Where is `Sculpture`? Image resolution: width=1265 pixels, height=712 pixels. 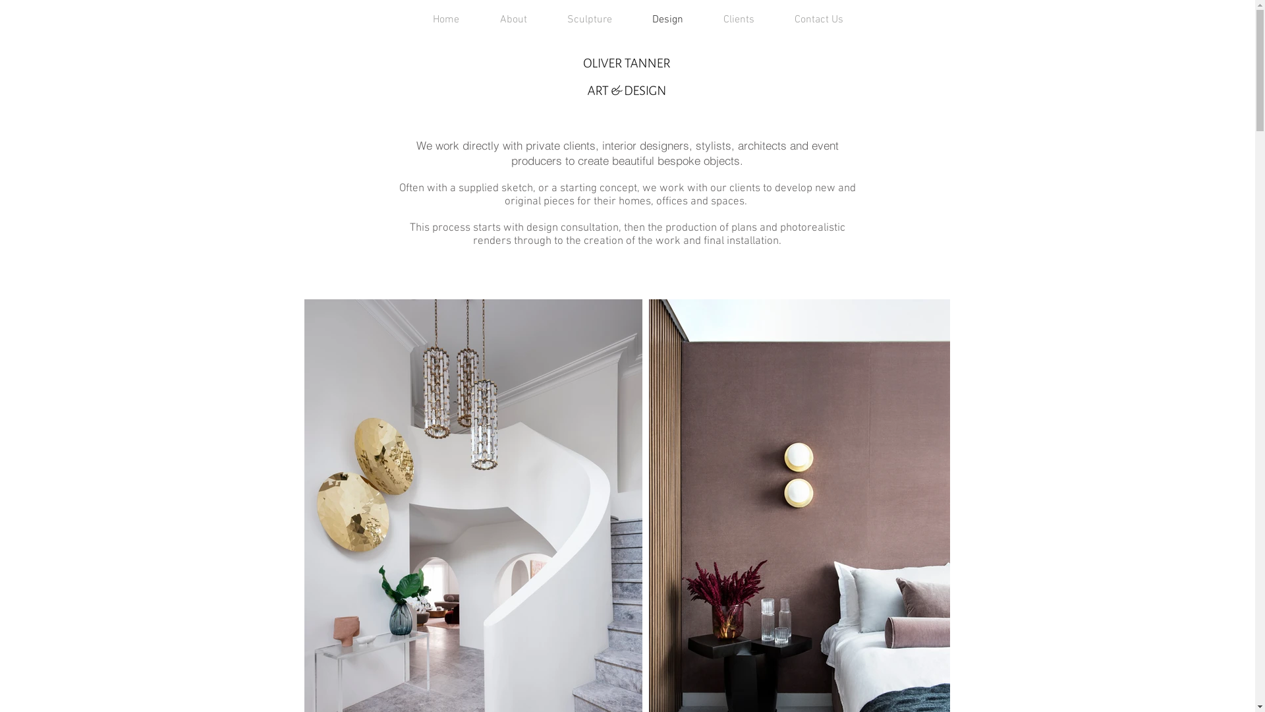
Sculpture is located at coordinates (578, 20).